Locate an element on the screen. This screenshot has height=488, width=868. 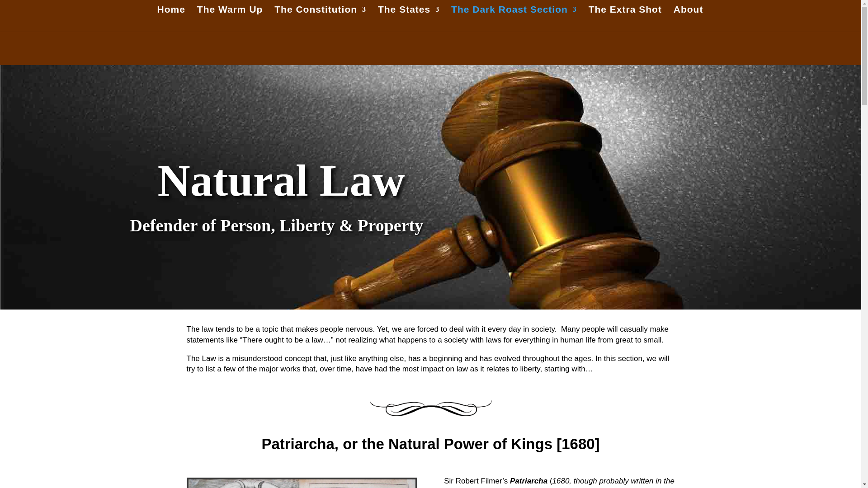
The Extra Shot is located at coordinates (625, 19).